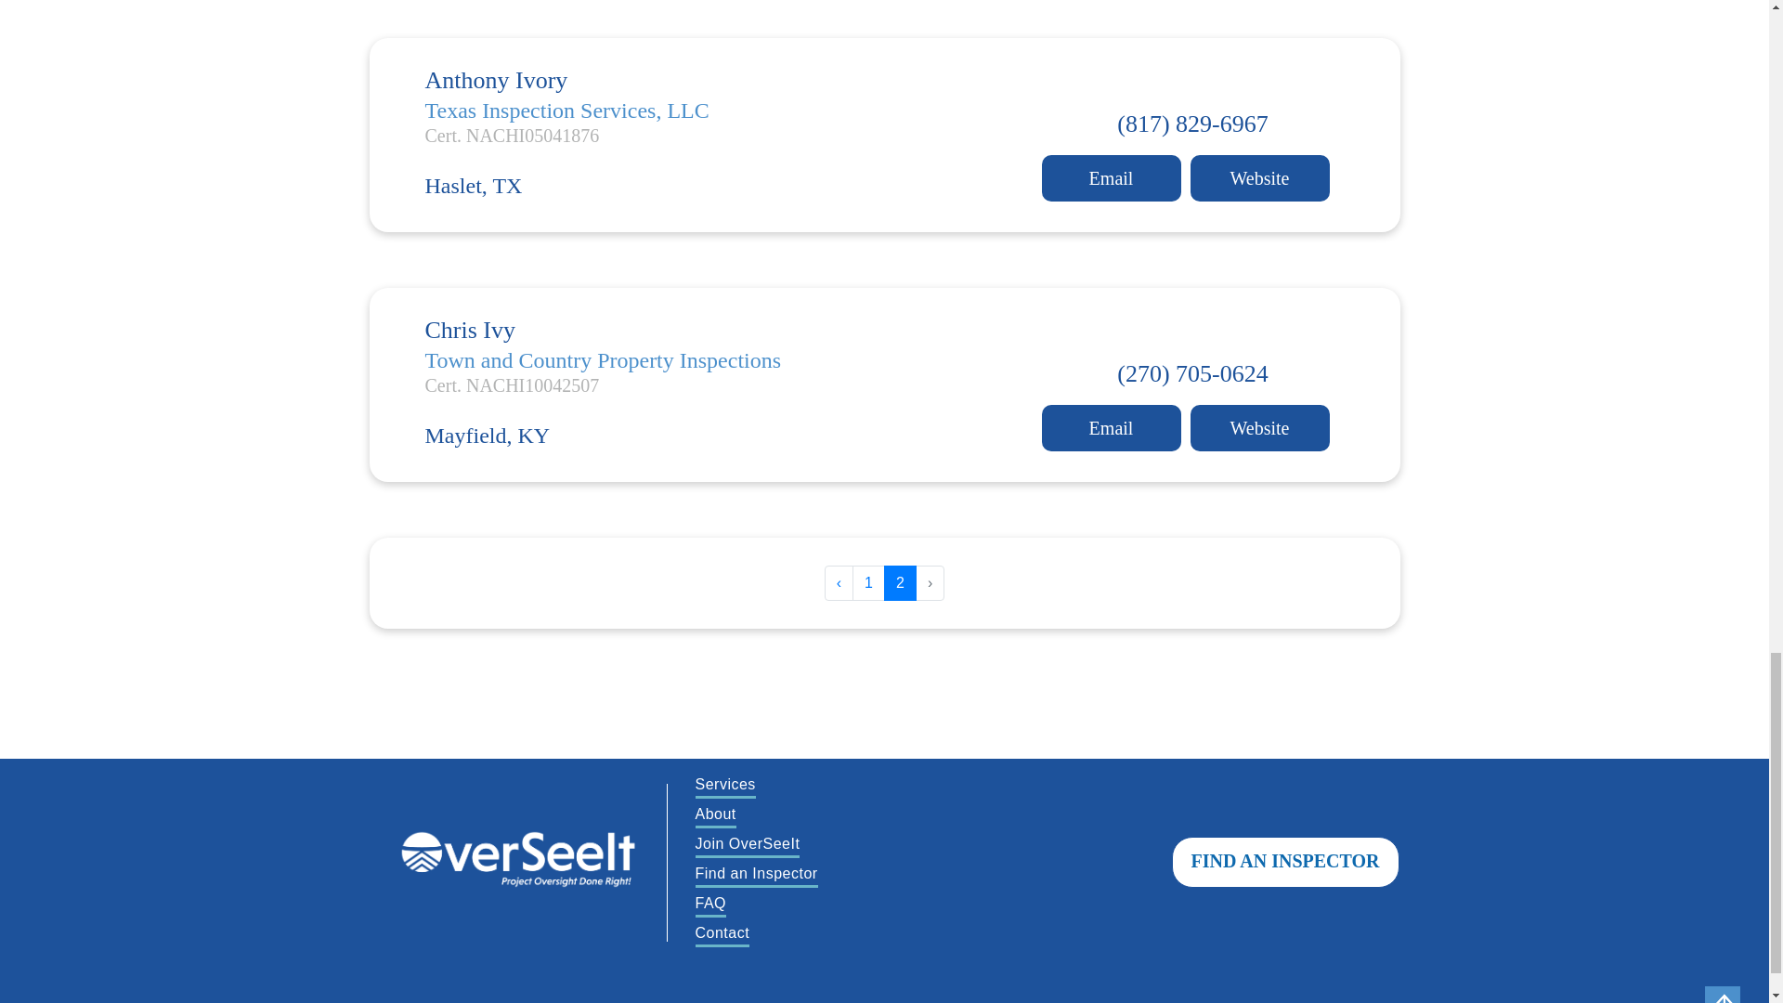 The width and height of the screenshot is (1783, 1003). I want to click on FAQ, so click(709, 905).